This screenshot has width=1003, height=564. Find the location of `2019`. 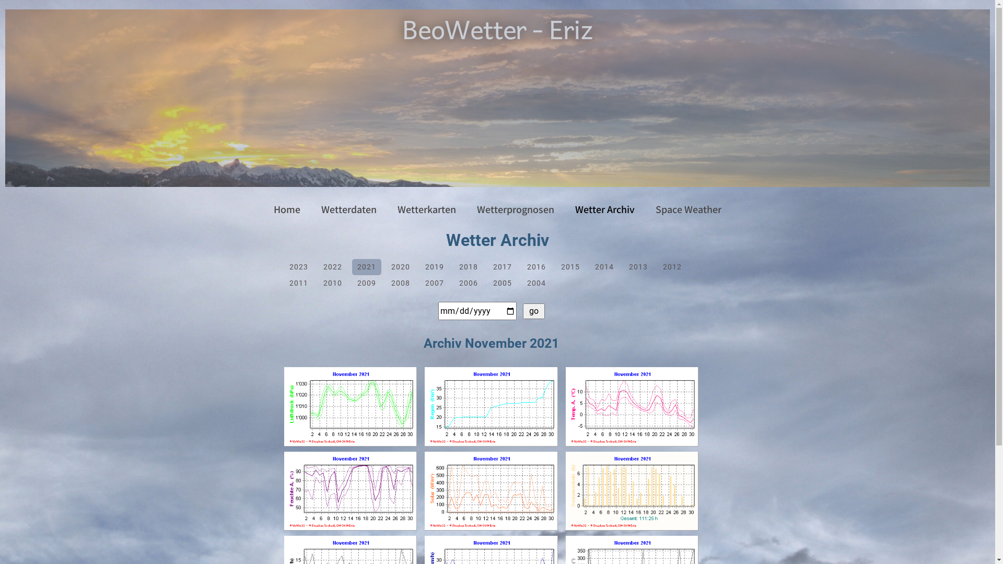

2019 is located at coordinates (435, 267).